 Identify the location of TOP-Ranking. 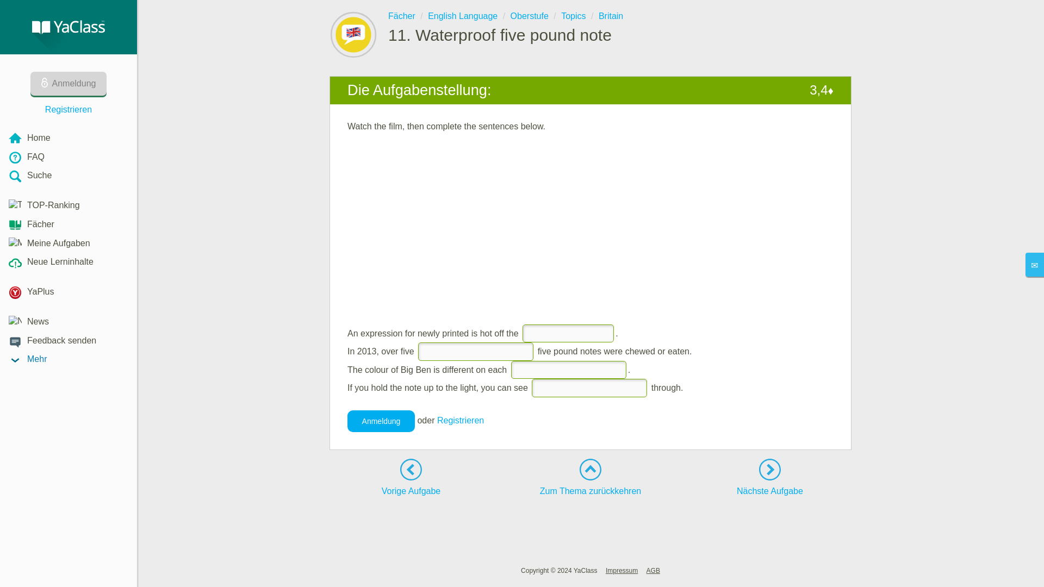
(69, 205).